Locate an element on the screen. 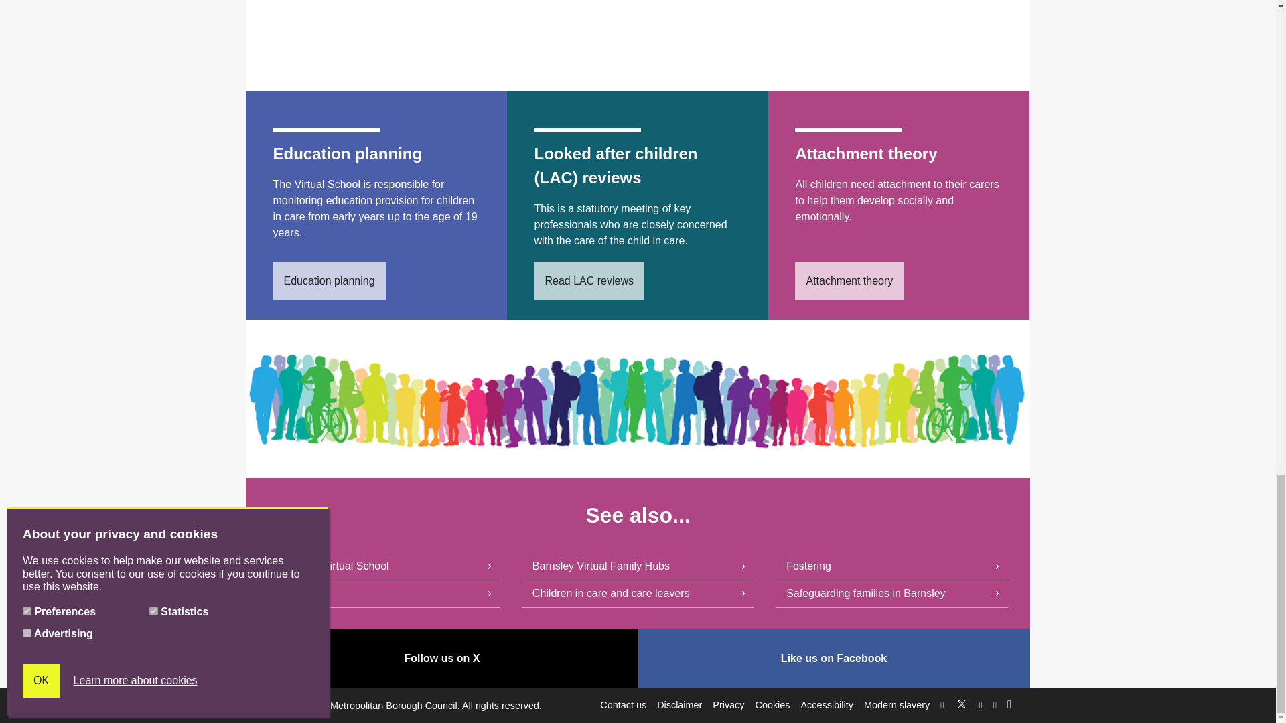  Barnsley Virtual School is located at coordinates (383, 566).